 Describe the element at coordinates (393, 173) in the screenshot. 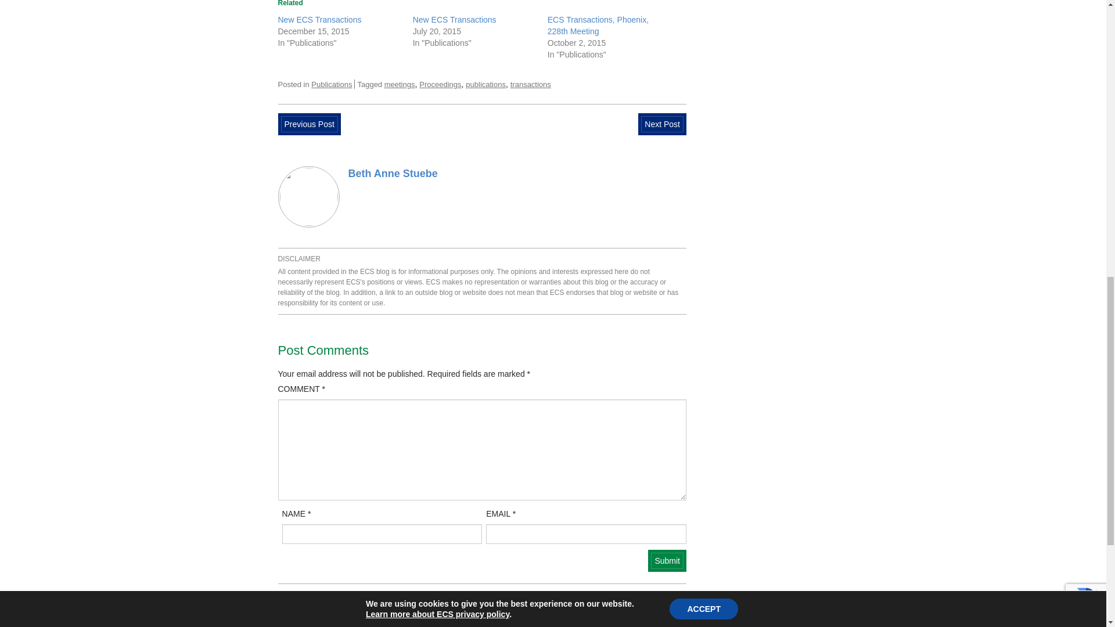

I see `Posts by Beth Anne Stuebe` at that location.